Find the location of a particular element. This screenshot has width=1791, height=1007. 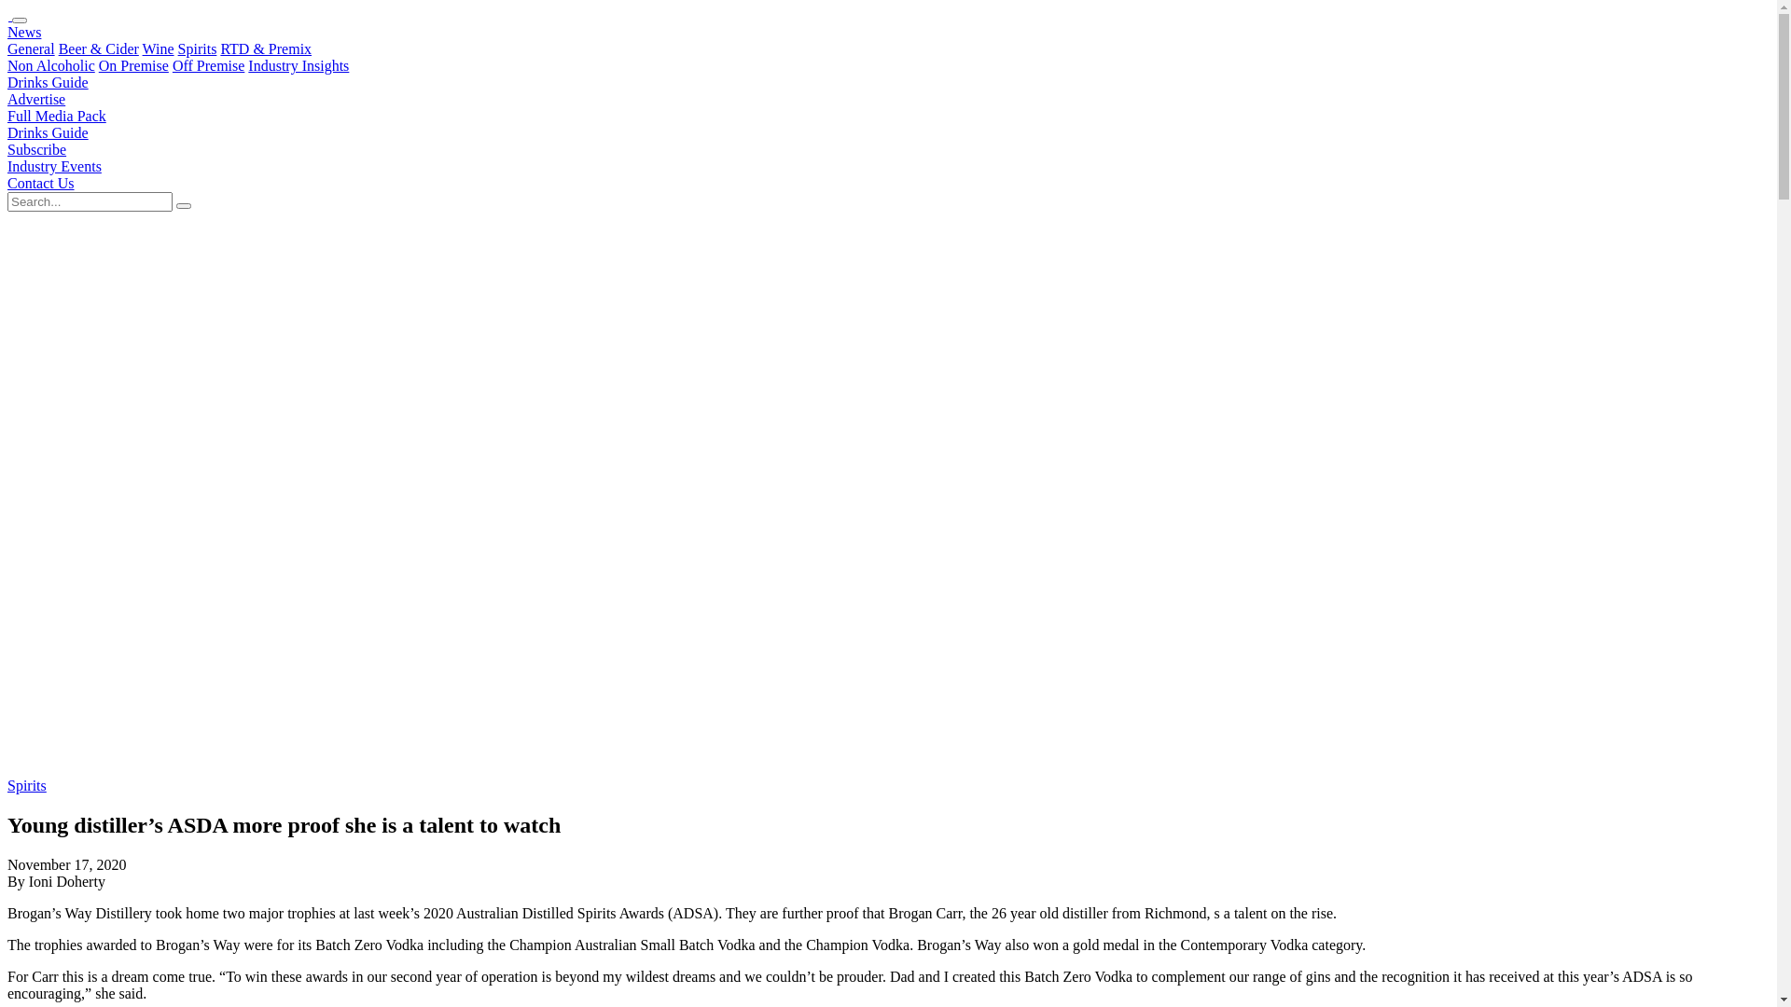

Drinks Guide is located at coordinates (49, 132).